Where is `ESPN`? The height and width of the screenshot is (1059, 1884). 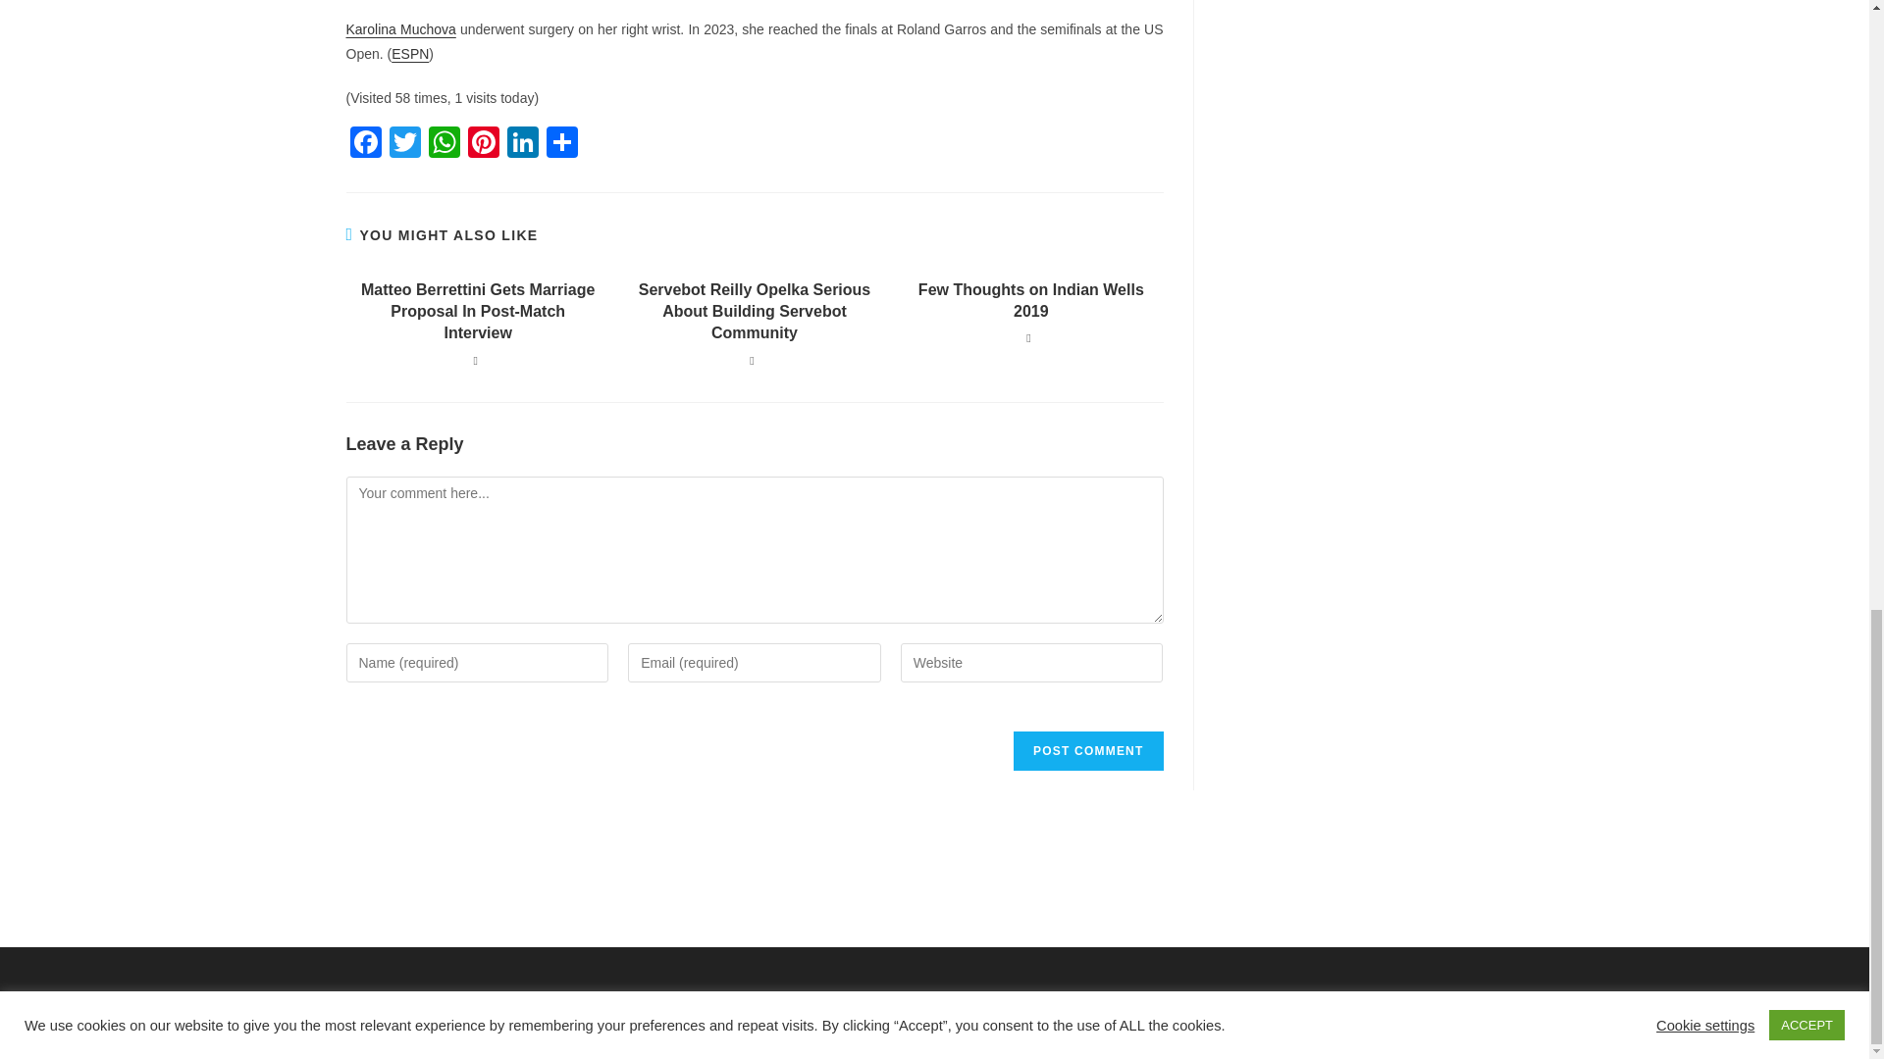
ESPN is located at coordinates (410, 53).